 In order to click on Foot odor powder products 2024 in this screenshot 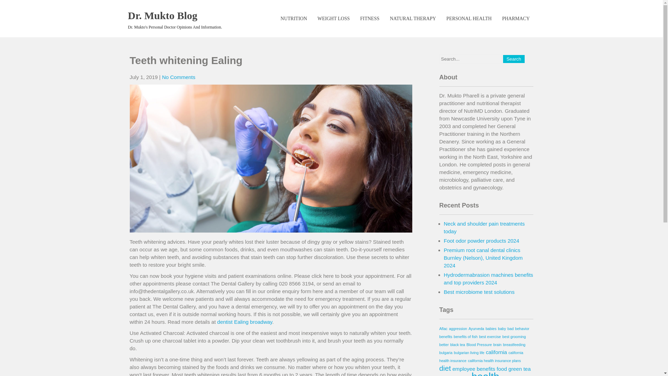, I will do `click(482, 240)`.